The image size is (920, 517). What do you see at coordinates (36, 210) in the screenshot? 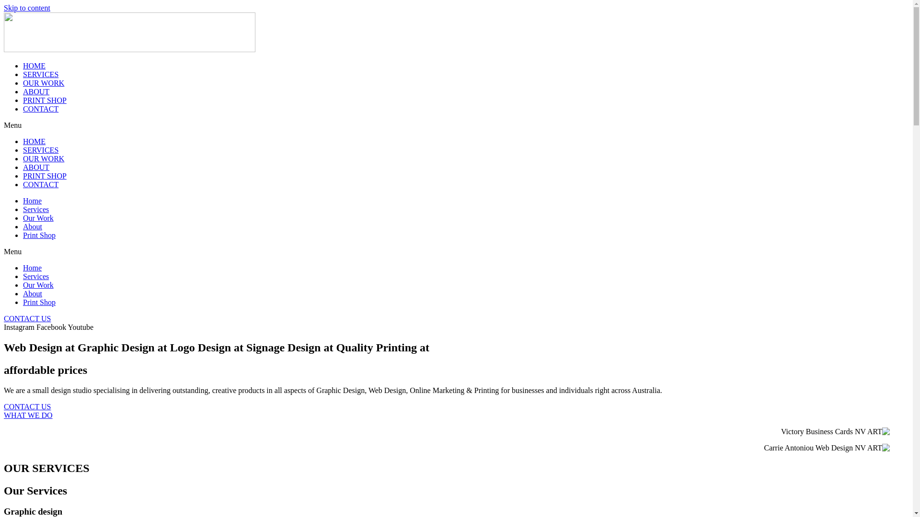
I see `Services` at bounding box center [36, 210].